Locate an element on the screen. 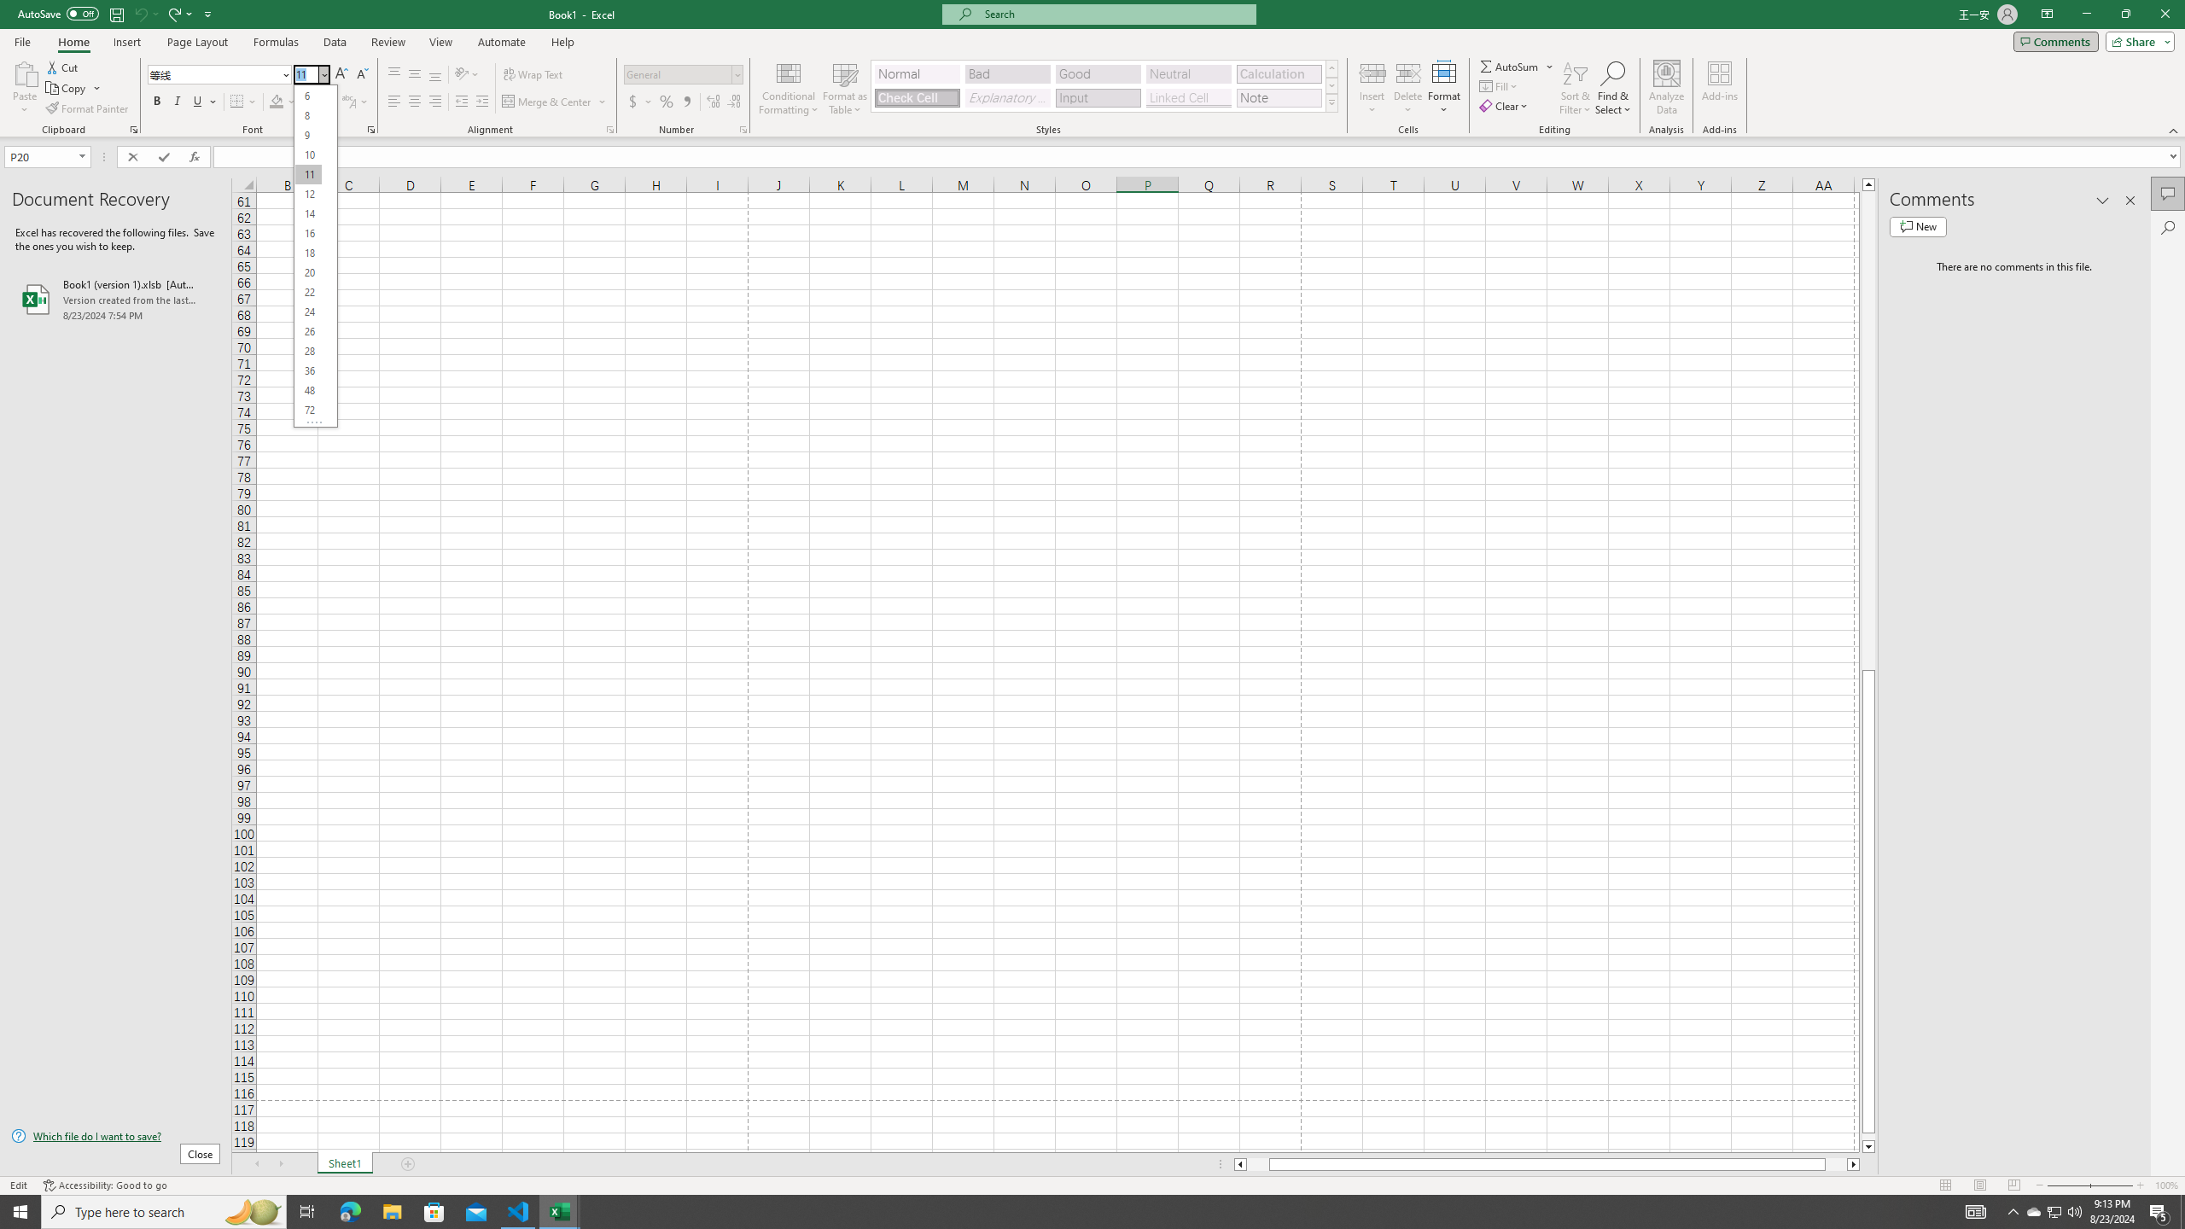 Image resolution: width=2185 pixels, height=1229 pixels. Center is located at coordinates (415, 102).